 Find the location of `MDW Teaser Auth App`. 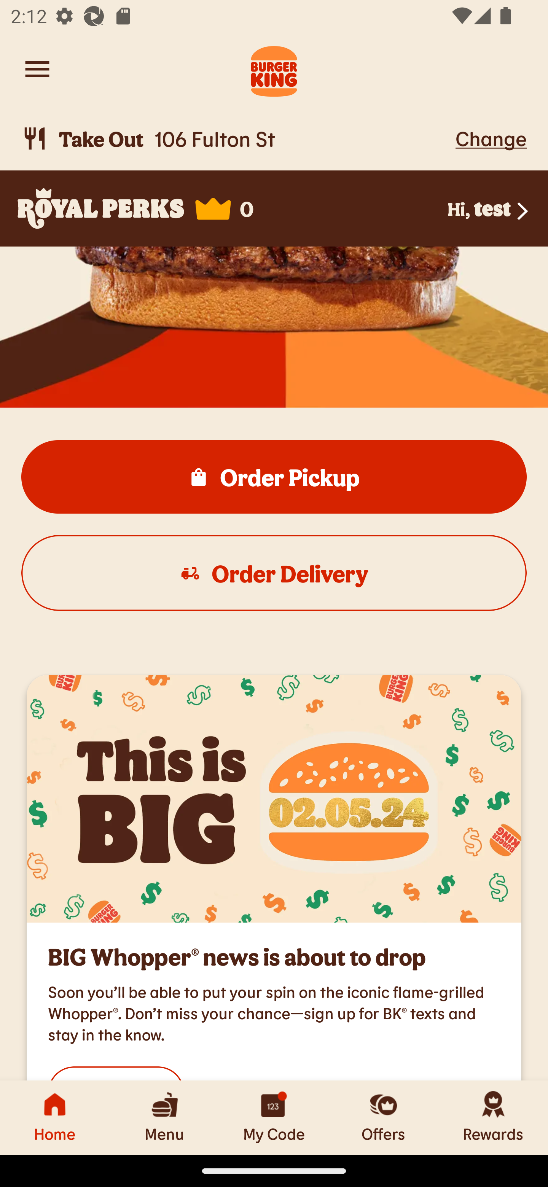

MDW Teaser Auth App is located at coordinates (274, 799).